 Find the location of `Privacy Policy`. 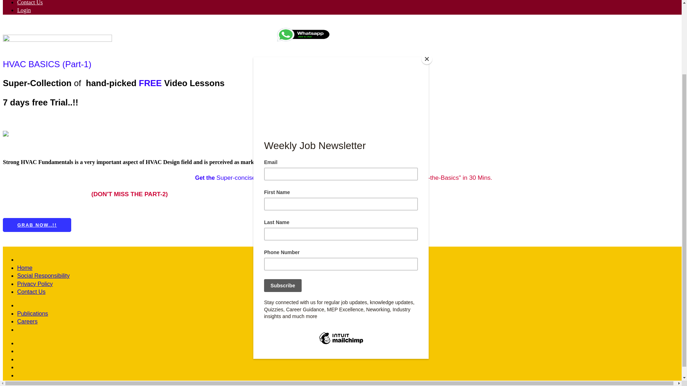

Privacy Policy is located at coordinates (35, 284).